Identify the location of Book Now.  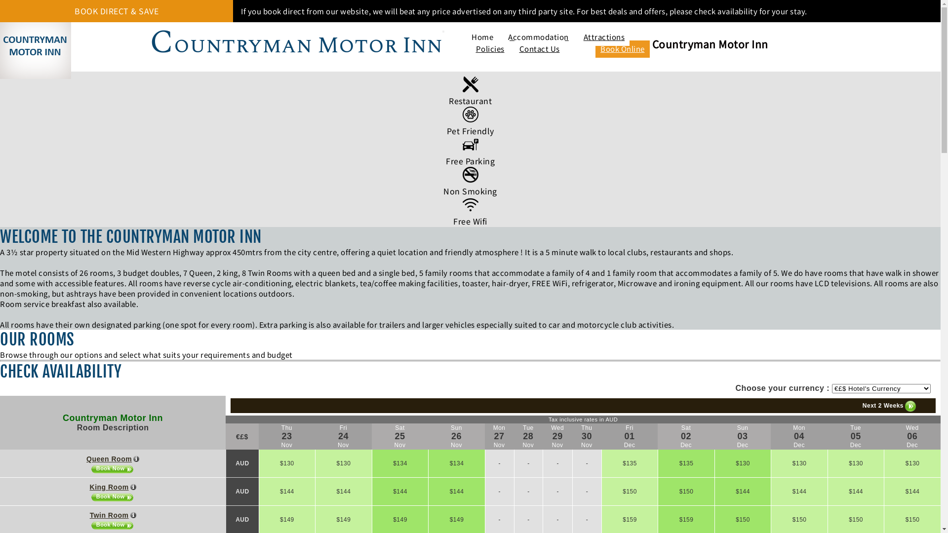
(113, 497).